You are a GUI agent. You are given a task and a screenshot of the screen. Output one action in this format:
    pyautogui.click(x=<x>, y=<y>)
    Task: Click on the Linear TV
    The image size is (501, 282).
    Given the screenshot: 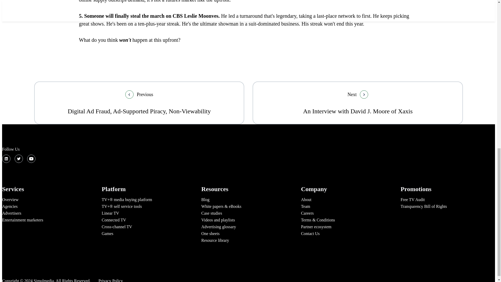 What is the action you would take?
    pyautogui.click(x=110, y=213)
    